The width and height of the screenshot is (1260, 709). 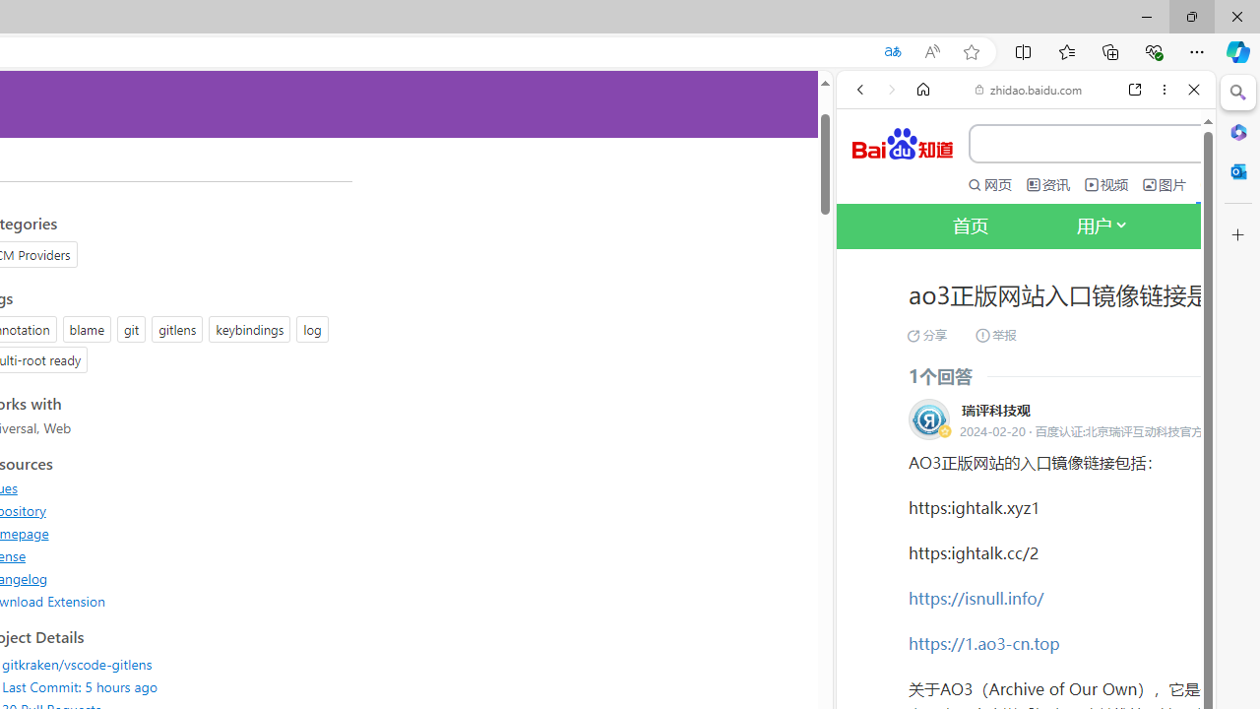 I want to click on Back, so click(x=860, y=90).